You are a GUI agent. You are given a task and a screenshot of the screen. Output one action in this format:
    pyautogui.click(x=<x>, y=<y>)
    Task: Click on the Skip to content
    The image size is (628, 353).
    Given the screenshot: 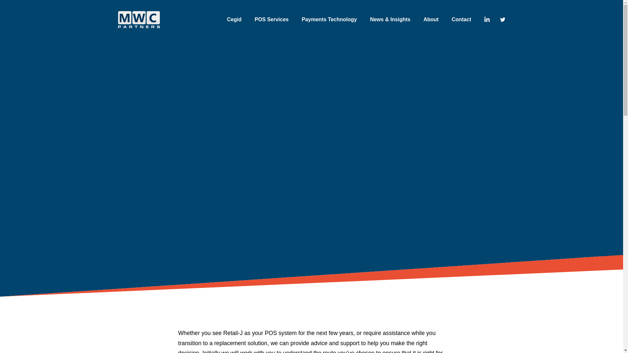 What is the action you would take?
    pyautogui.click(x=13, y=8)
    